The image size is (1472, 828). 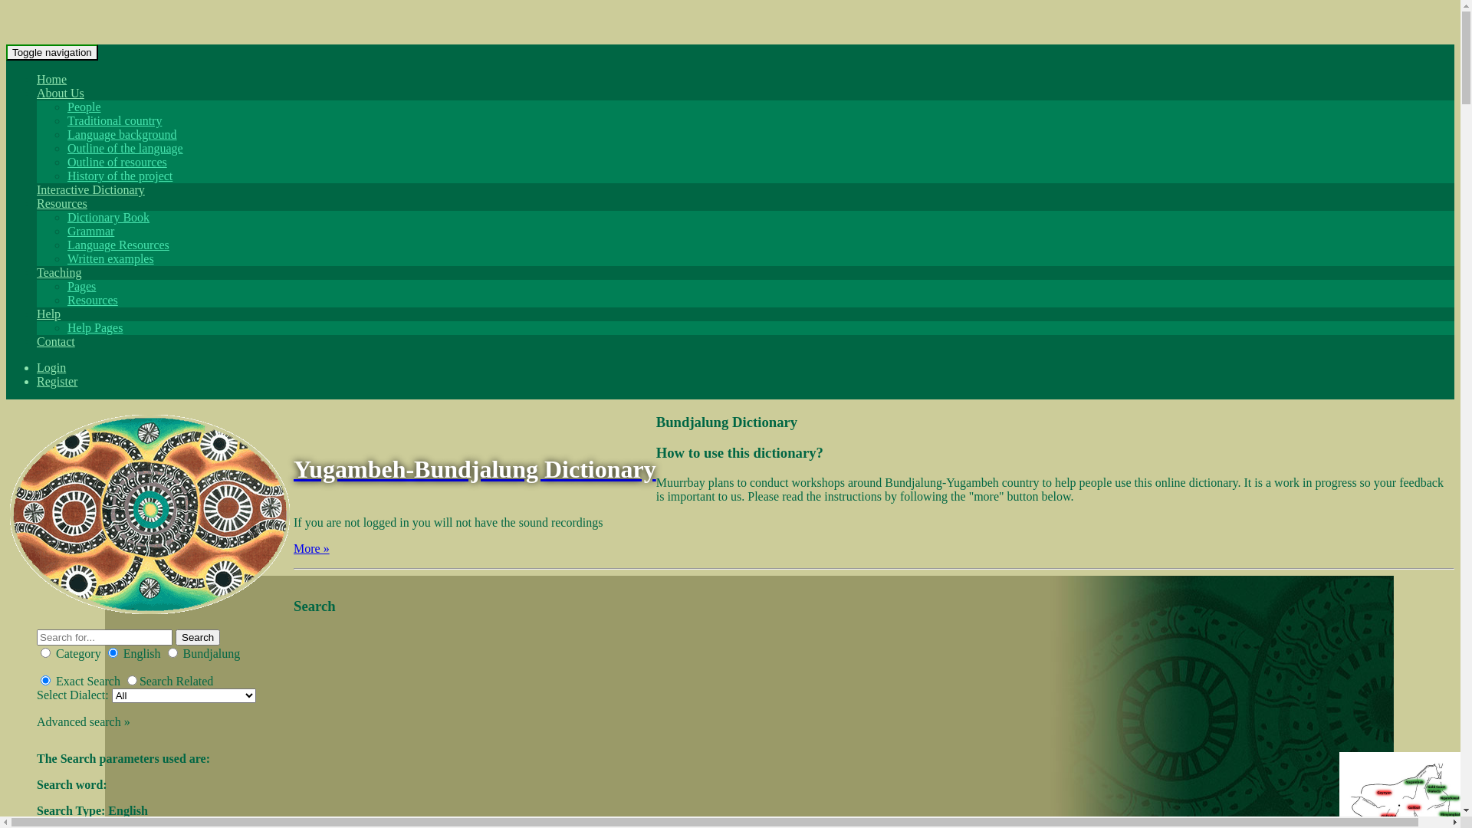 What do you see at coordinates (51, 368) in the screenshot?
I see `Login` at bounding box center [51, 368].